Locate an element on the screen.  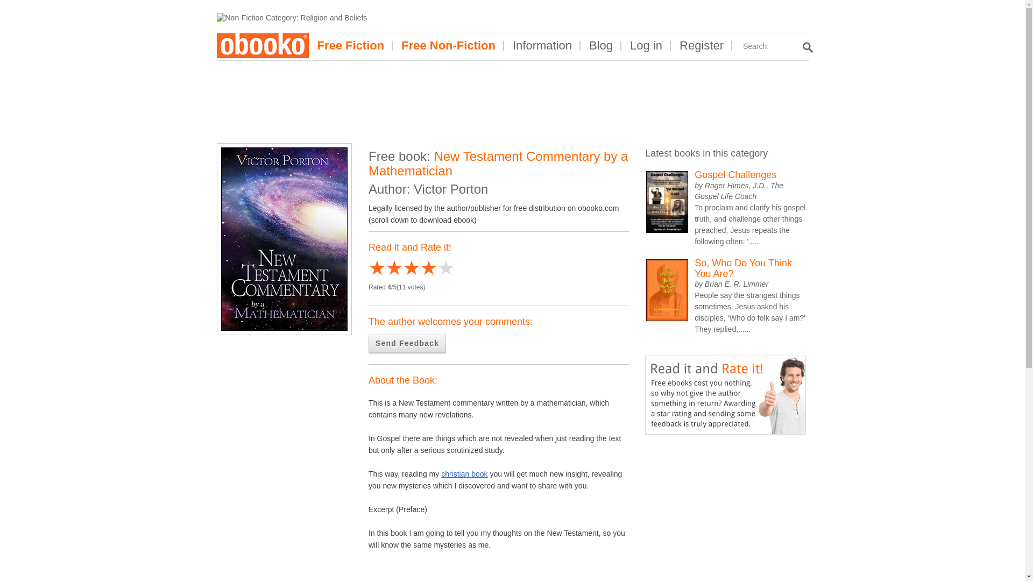
3 is located at coordinates (394, 269).